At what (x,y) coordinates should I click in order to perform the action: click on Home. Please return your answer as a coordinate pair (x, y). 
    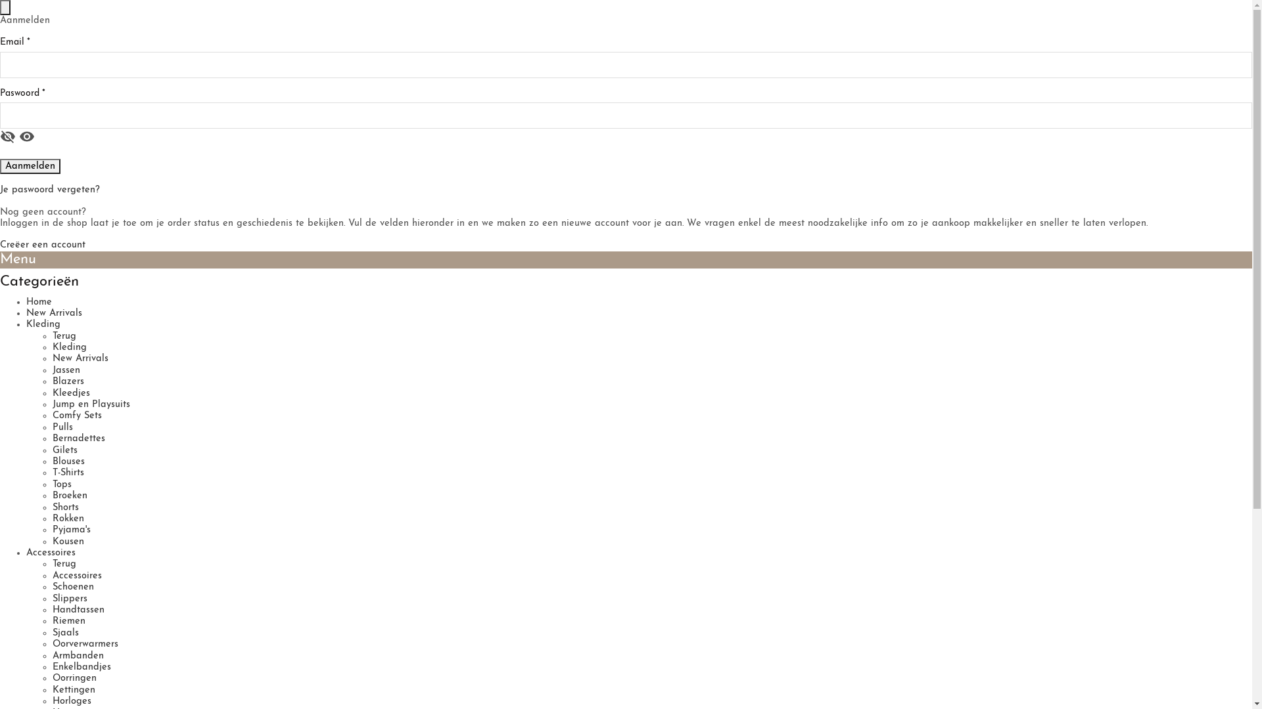
    Looking at the image, I should click on (39, 302).